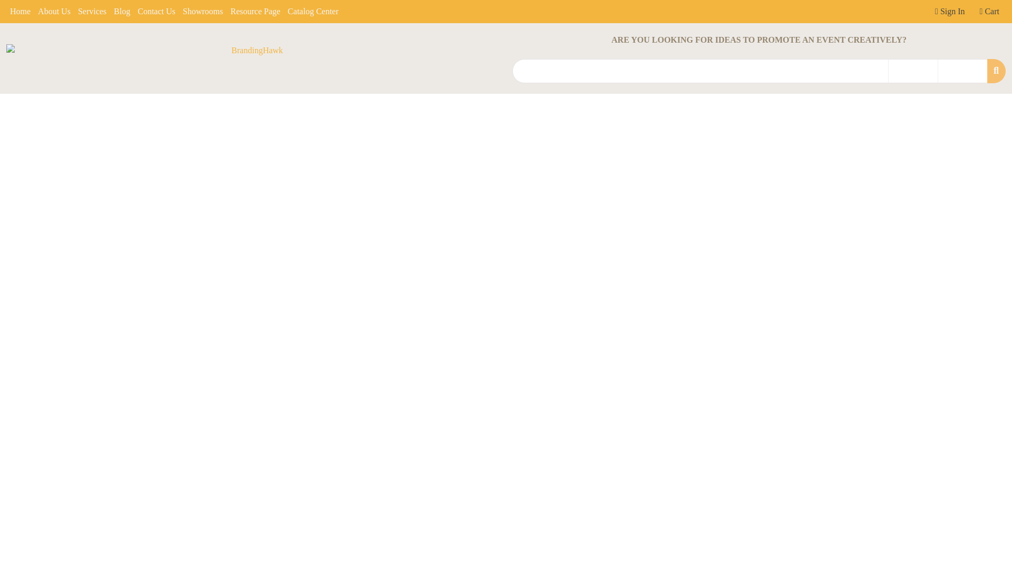  I want to click on Blog, so click(122, 12).